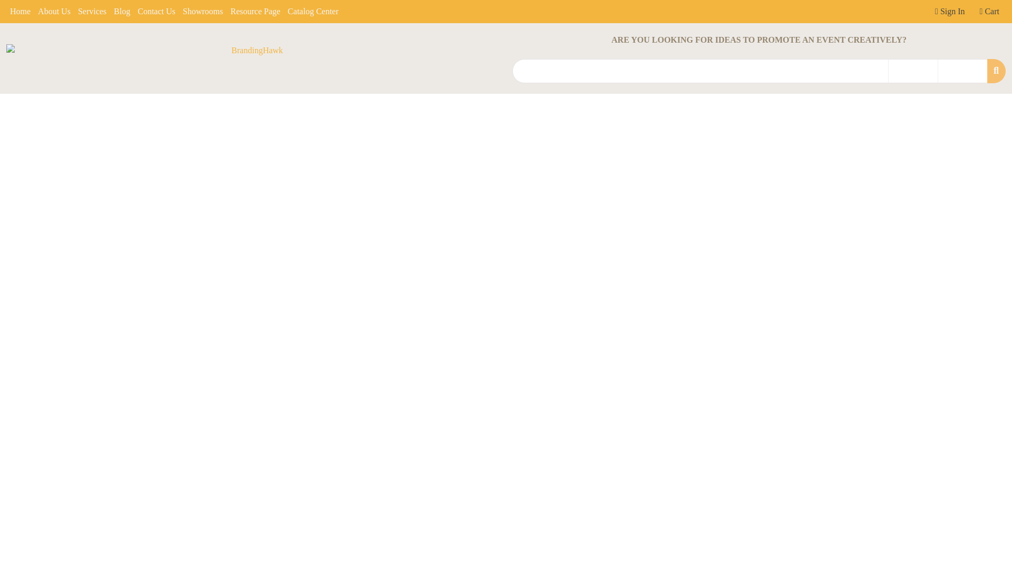  I want to click on Blog, so click(122, 12).